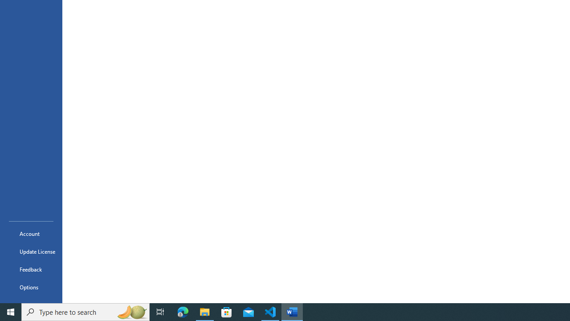 The image size is (570, 321). What do you see at coordinates (31, 287) in the screenshot?
I see `Options` at bounding box center [31, 287].